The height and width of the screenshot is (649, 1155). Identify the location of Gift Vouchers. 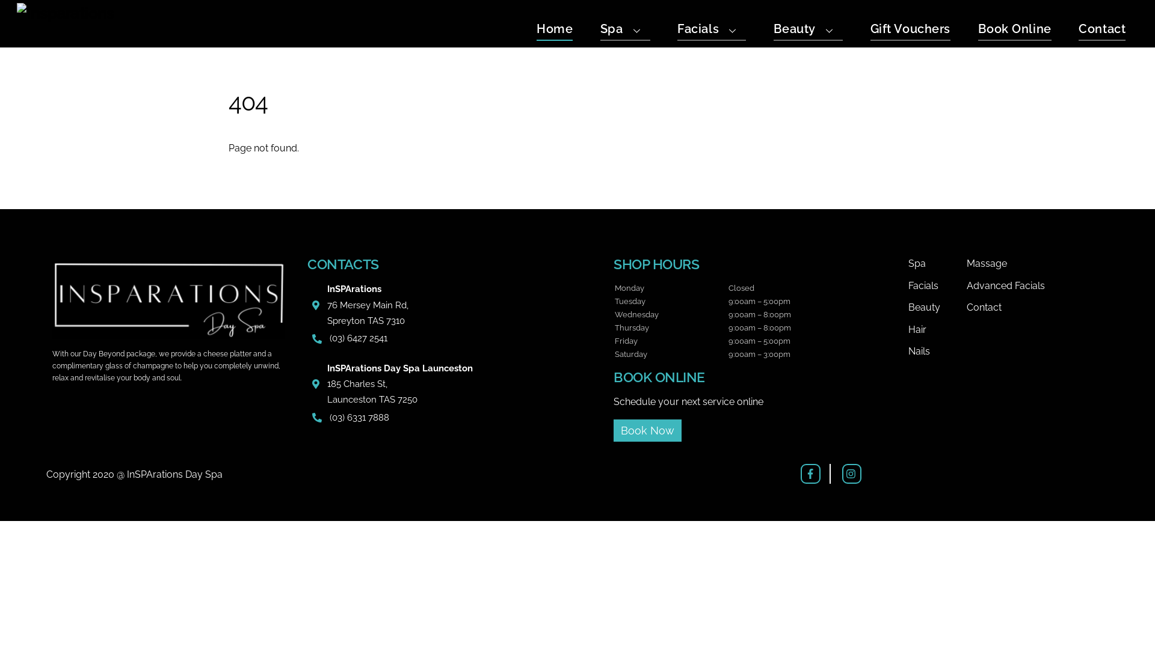
(911, 31).